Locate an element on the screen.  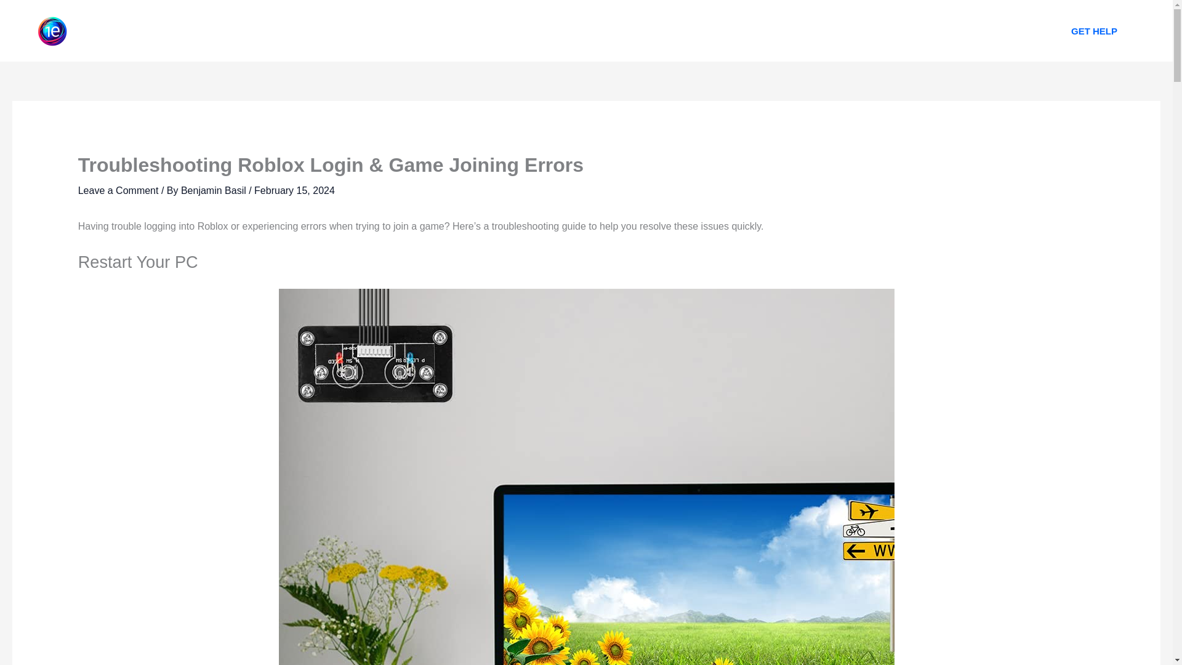
Benjamin Basil is located at coordinates (214, 190).